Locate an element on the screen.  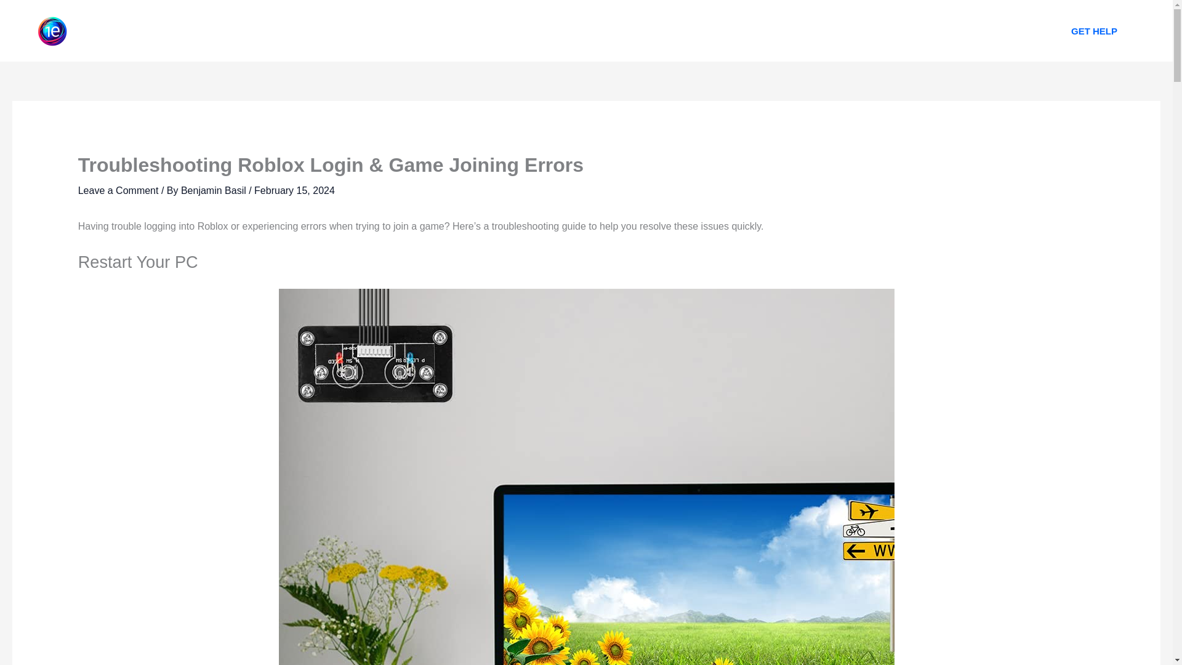
Benjamin Basil is located at coordinates (214, 190).